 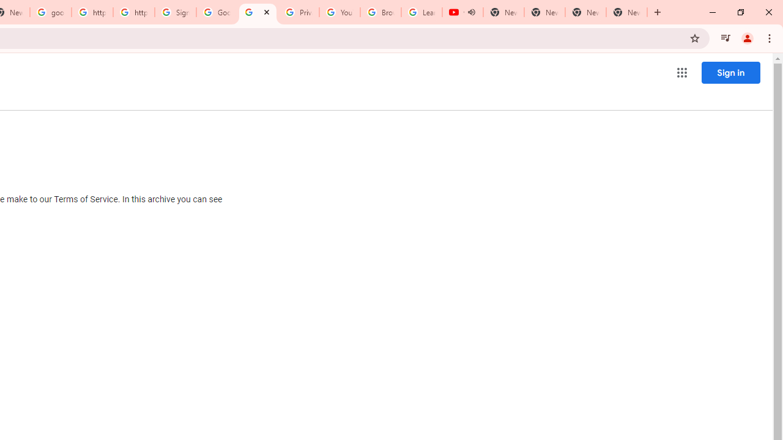 I want to click on YouTube, so click(x=340, y=12).